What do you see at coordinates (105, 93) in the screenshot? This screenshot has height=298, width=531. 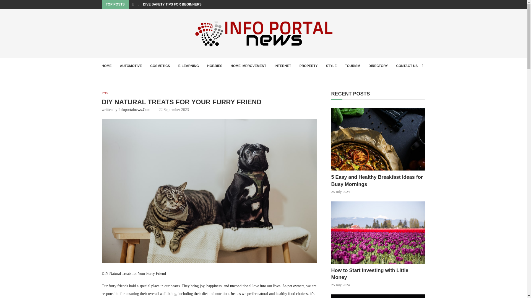 I see `Pets` at bounding box center [105, 93].